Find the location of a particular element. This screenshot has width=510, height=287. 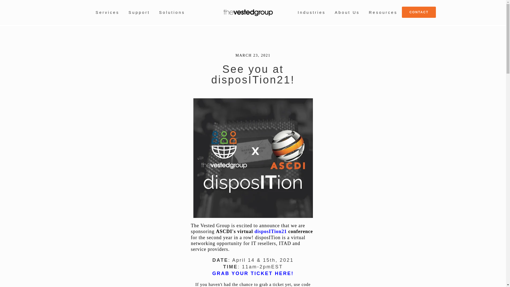

Solutions is located at coordinates (172, 13).